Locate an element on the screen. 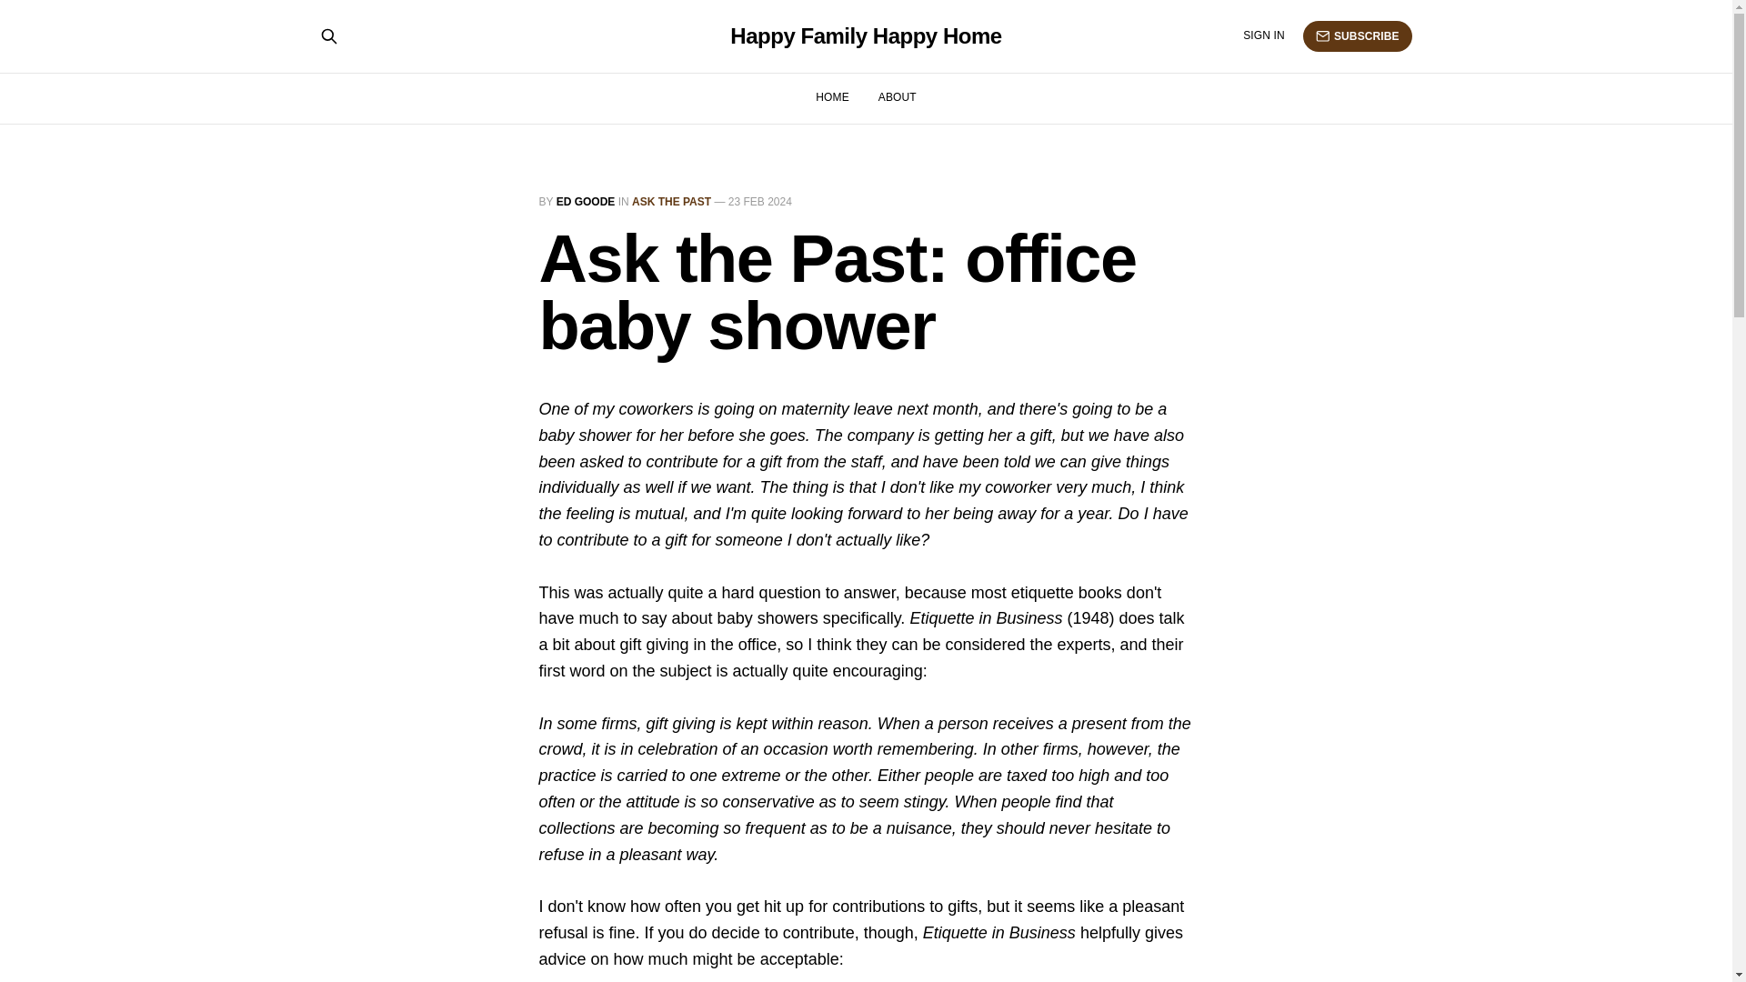 The image size is (1746, 982). ASK THE PAST is located at coordinates (671, 201).